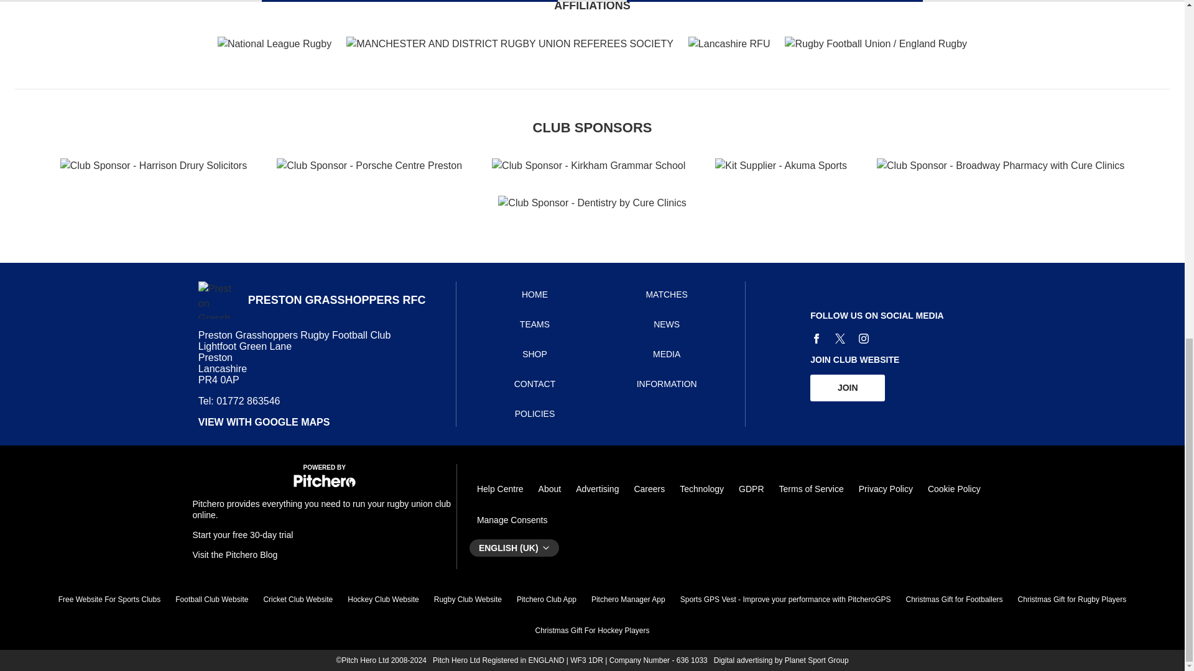  Describe the element at coordinates (588, 165) in the screenshot. I see `Club Sponsor - Kirkham Grammar School` at that location.